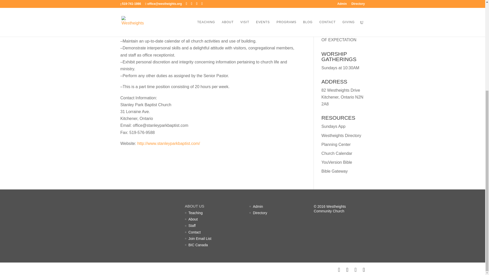 The height and width of the screenshot is (275, 489). Describe the element at coordinates (192, 226) in the screenshot. I see `Staff` at that location.